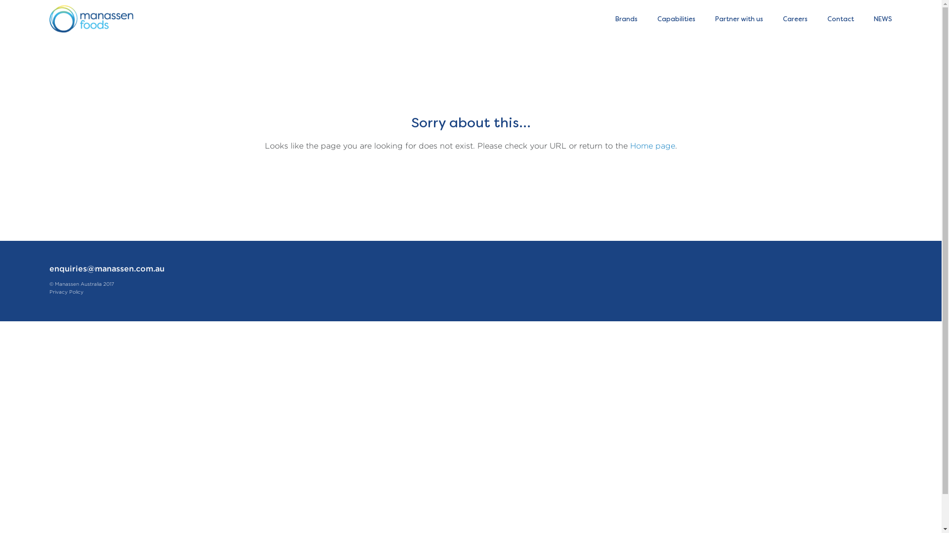 Image resolution: width=949 pixels, height=533 pixels. What do you see at coordinates (795, 21) in the screenshot?
I see `Careers` at bounding box center [795, 21].